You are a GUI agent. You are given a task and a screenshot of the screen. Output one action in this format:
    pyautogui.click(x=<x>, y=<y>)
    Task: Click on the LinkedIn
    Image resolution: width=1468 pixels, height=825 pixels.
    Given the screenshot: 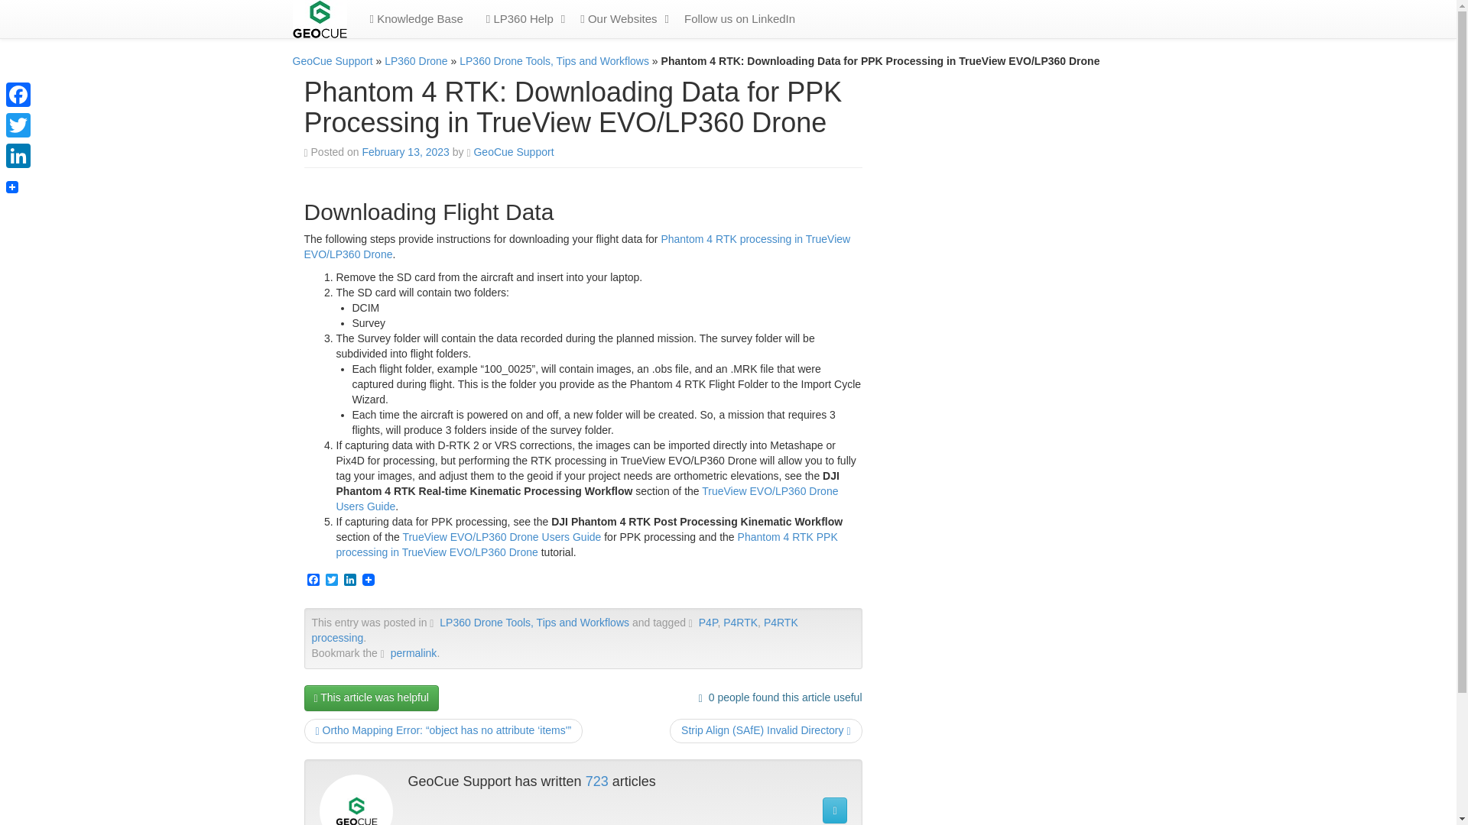 What is the action you would take?
    pyautogui.click(x=18, y=155)
    